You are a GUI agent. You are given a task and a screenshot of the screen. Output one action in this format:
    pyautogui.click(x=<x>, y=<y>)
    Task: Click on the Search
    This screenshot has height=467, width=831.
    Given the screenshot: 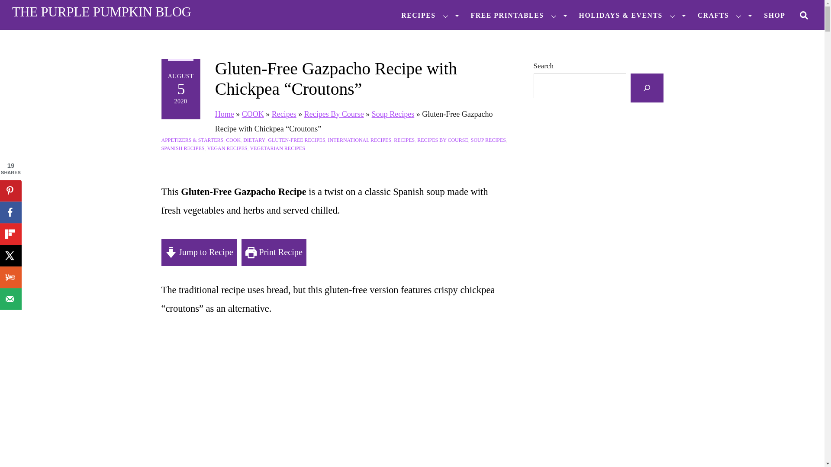 What is the action you would take?
    pyautogui.click(x=804, y=14)
    